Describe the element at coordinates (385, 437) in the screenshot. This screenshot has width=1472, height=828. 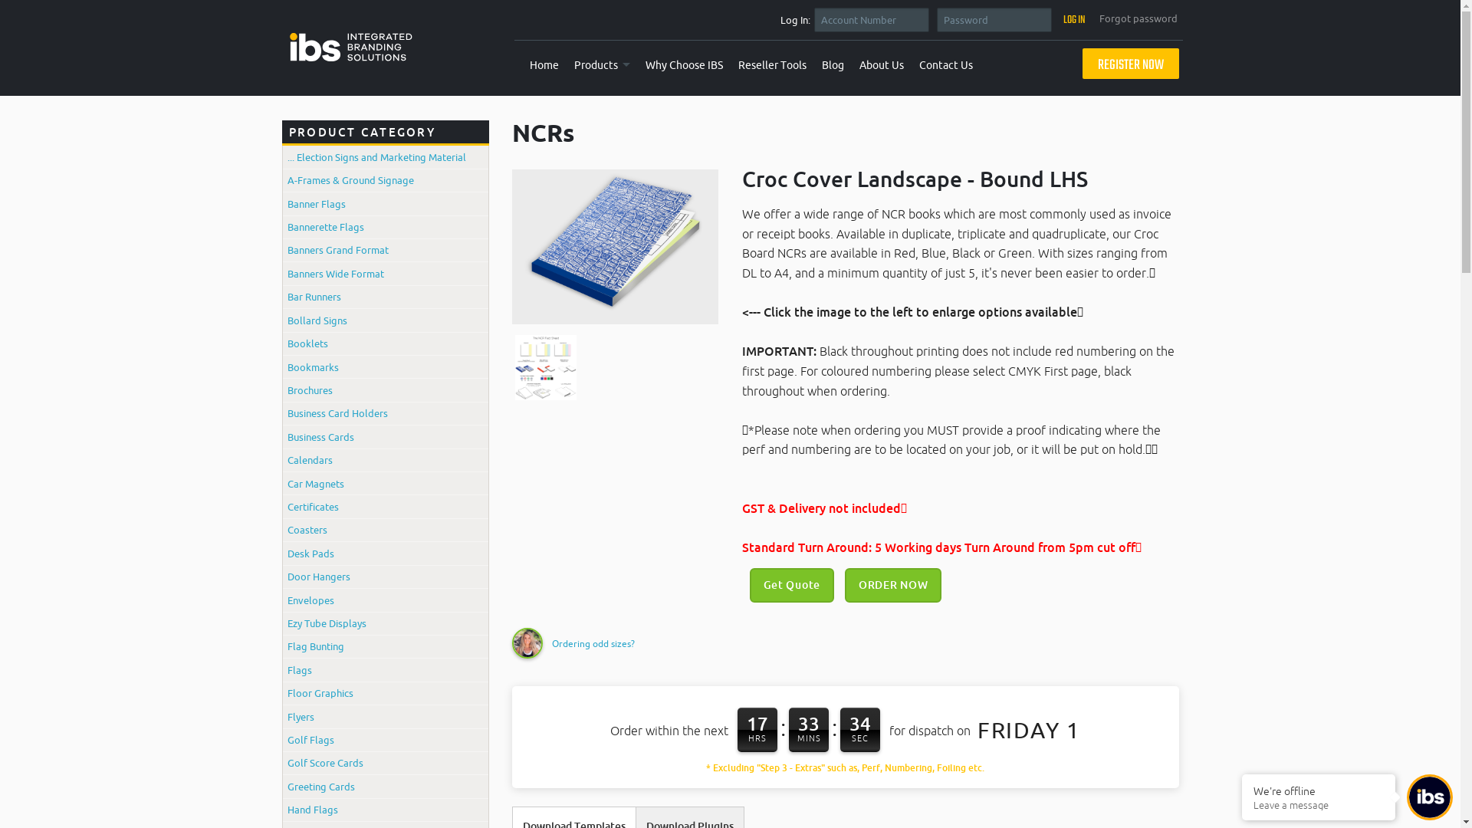
I see `Business Cards` at that location.